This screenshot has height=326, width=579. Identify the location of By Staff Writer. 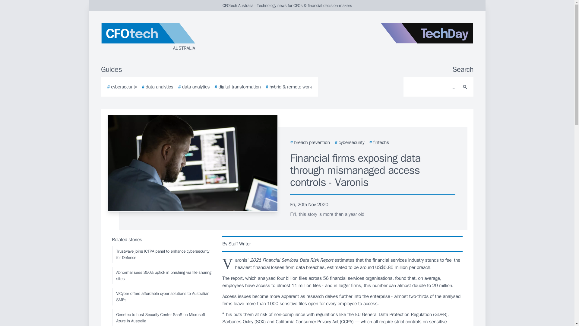
(343, 244).